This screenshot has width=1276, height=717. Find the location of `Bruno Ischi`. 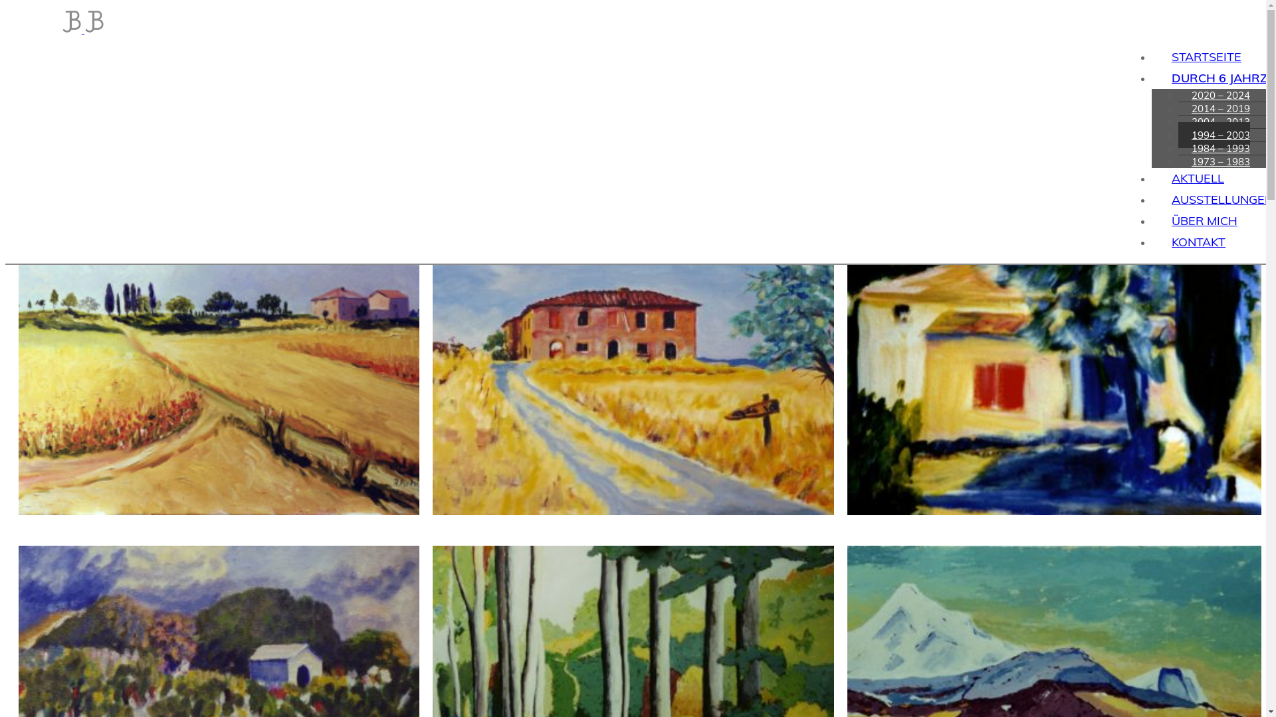

Bruno Ischi is located at coordinates (94, 17).